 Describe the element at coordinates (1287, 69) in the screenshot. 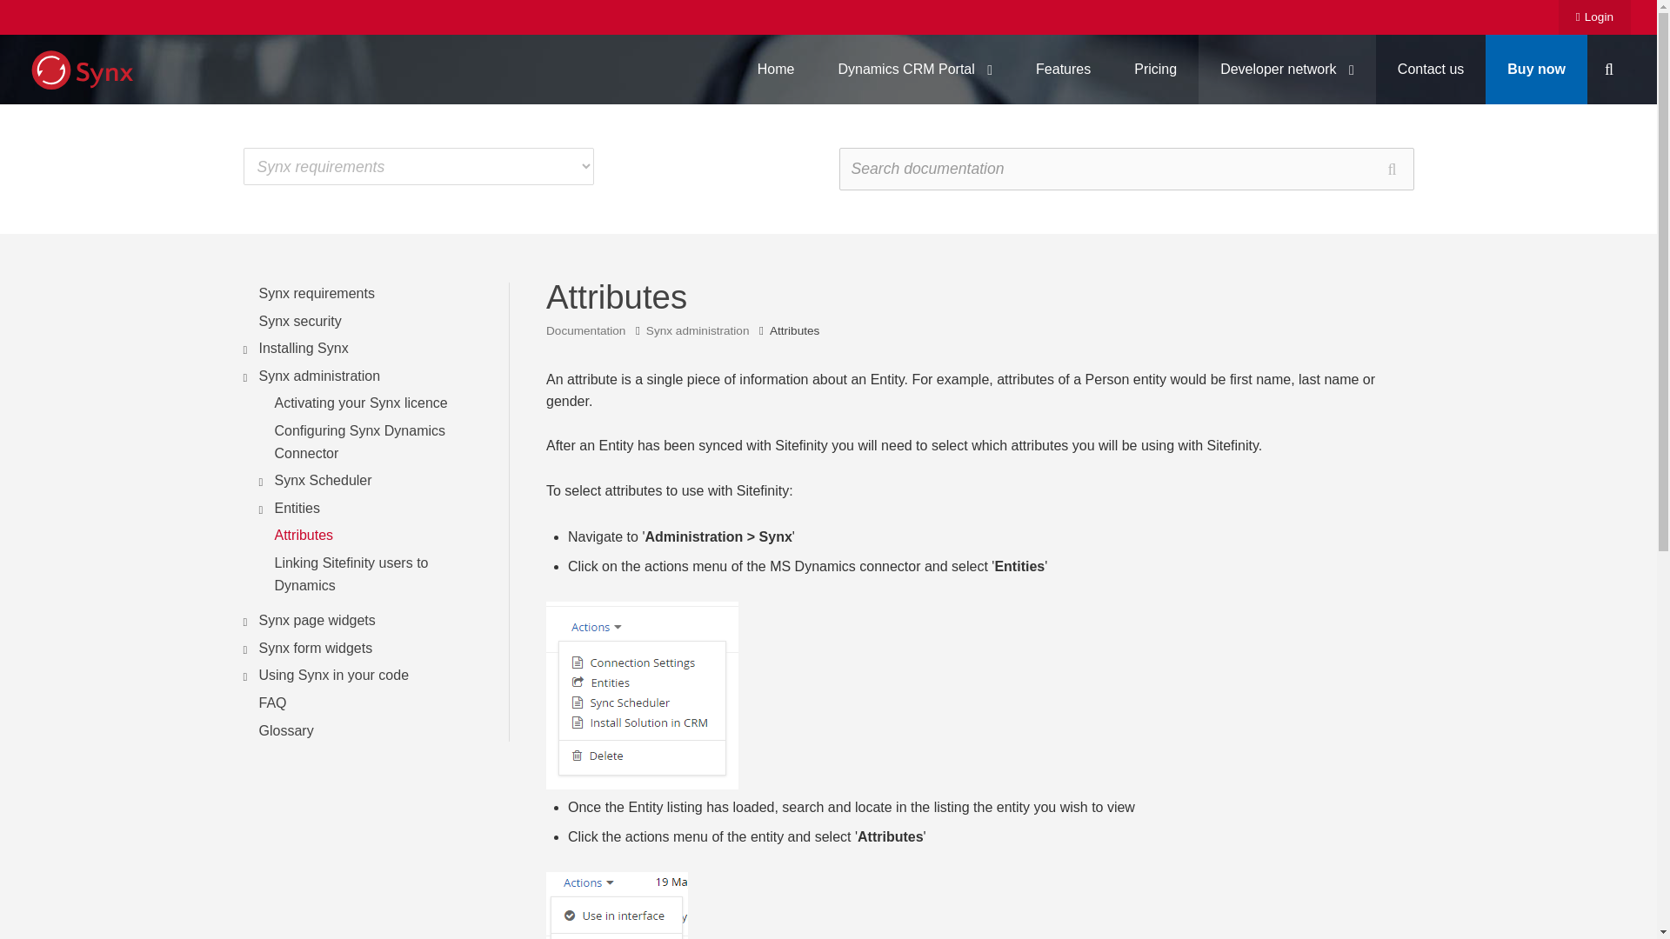

I see `Developer network` at that location.